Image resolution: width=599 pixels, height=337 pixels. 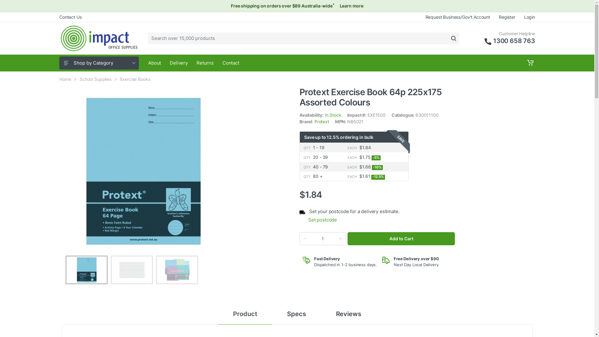 What do you see at coordinates (95, 79) in the screenshot?
I see `School Supplies` at bounding box center [95, 79].